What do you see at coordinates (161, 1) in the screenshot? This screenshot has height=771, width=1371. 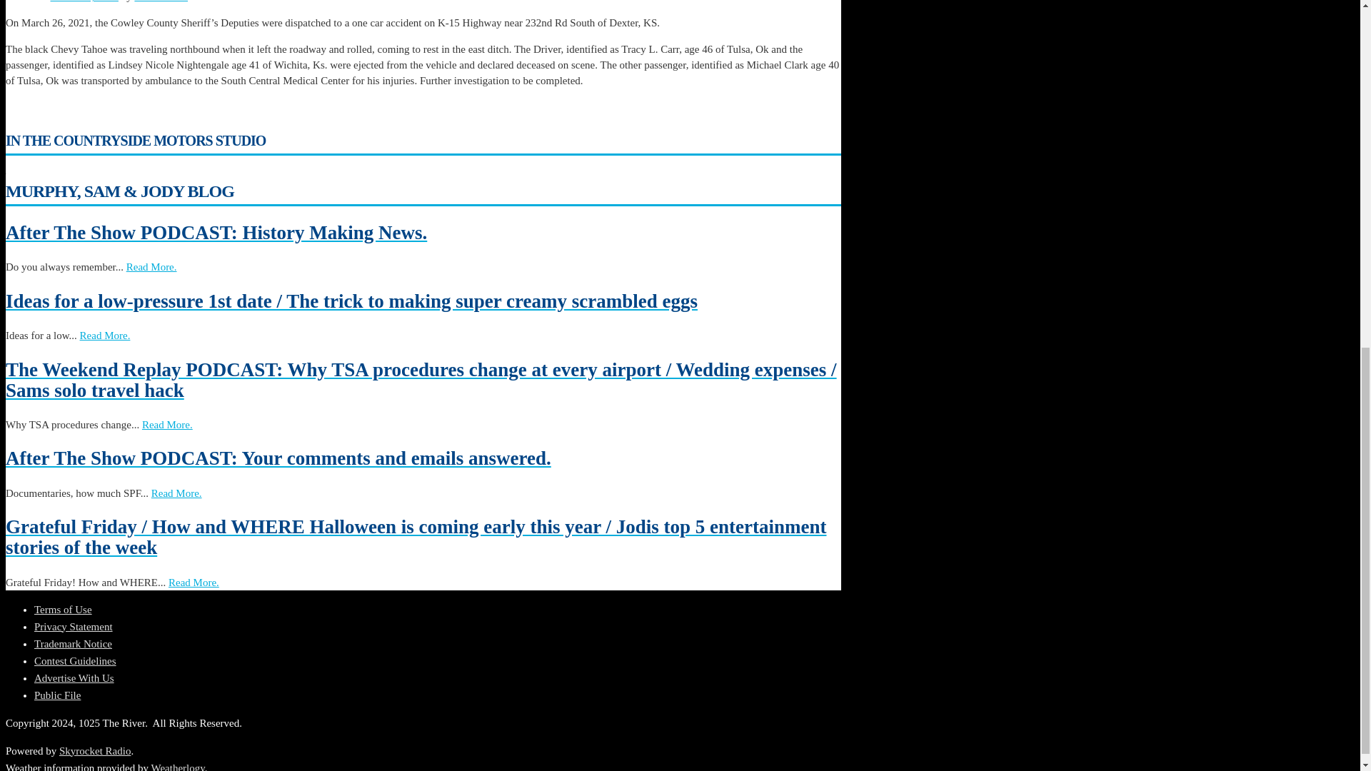 I see `News Room` at bounding box center [161, 1].